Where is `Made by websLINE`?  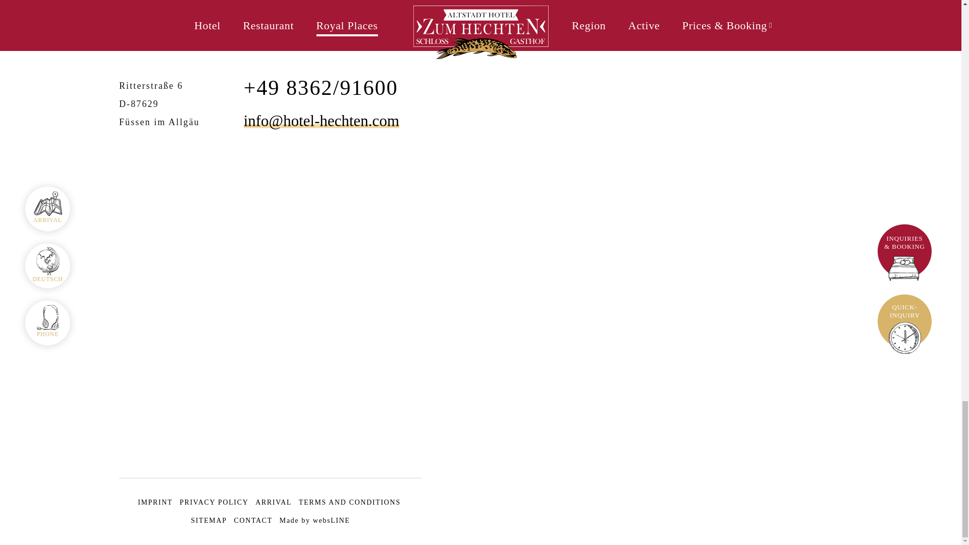
Made by websLINE is located at coordinates (315, 520).